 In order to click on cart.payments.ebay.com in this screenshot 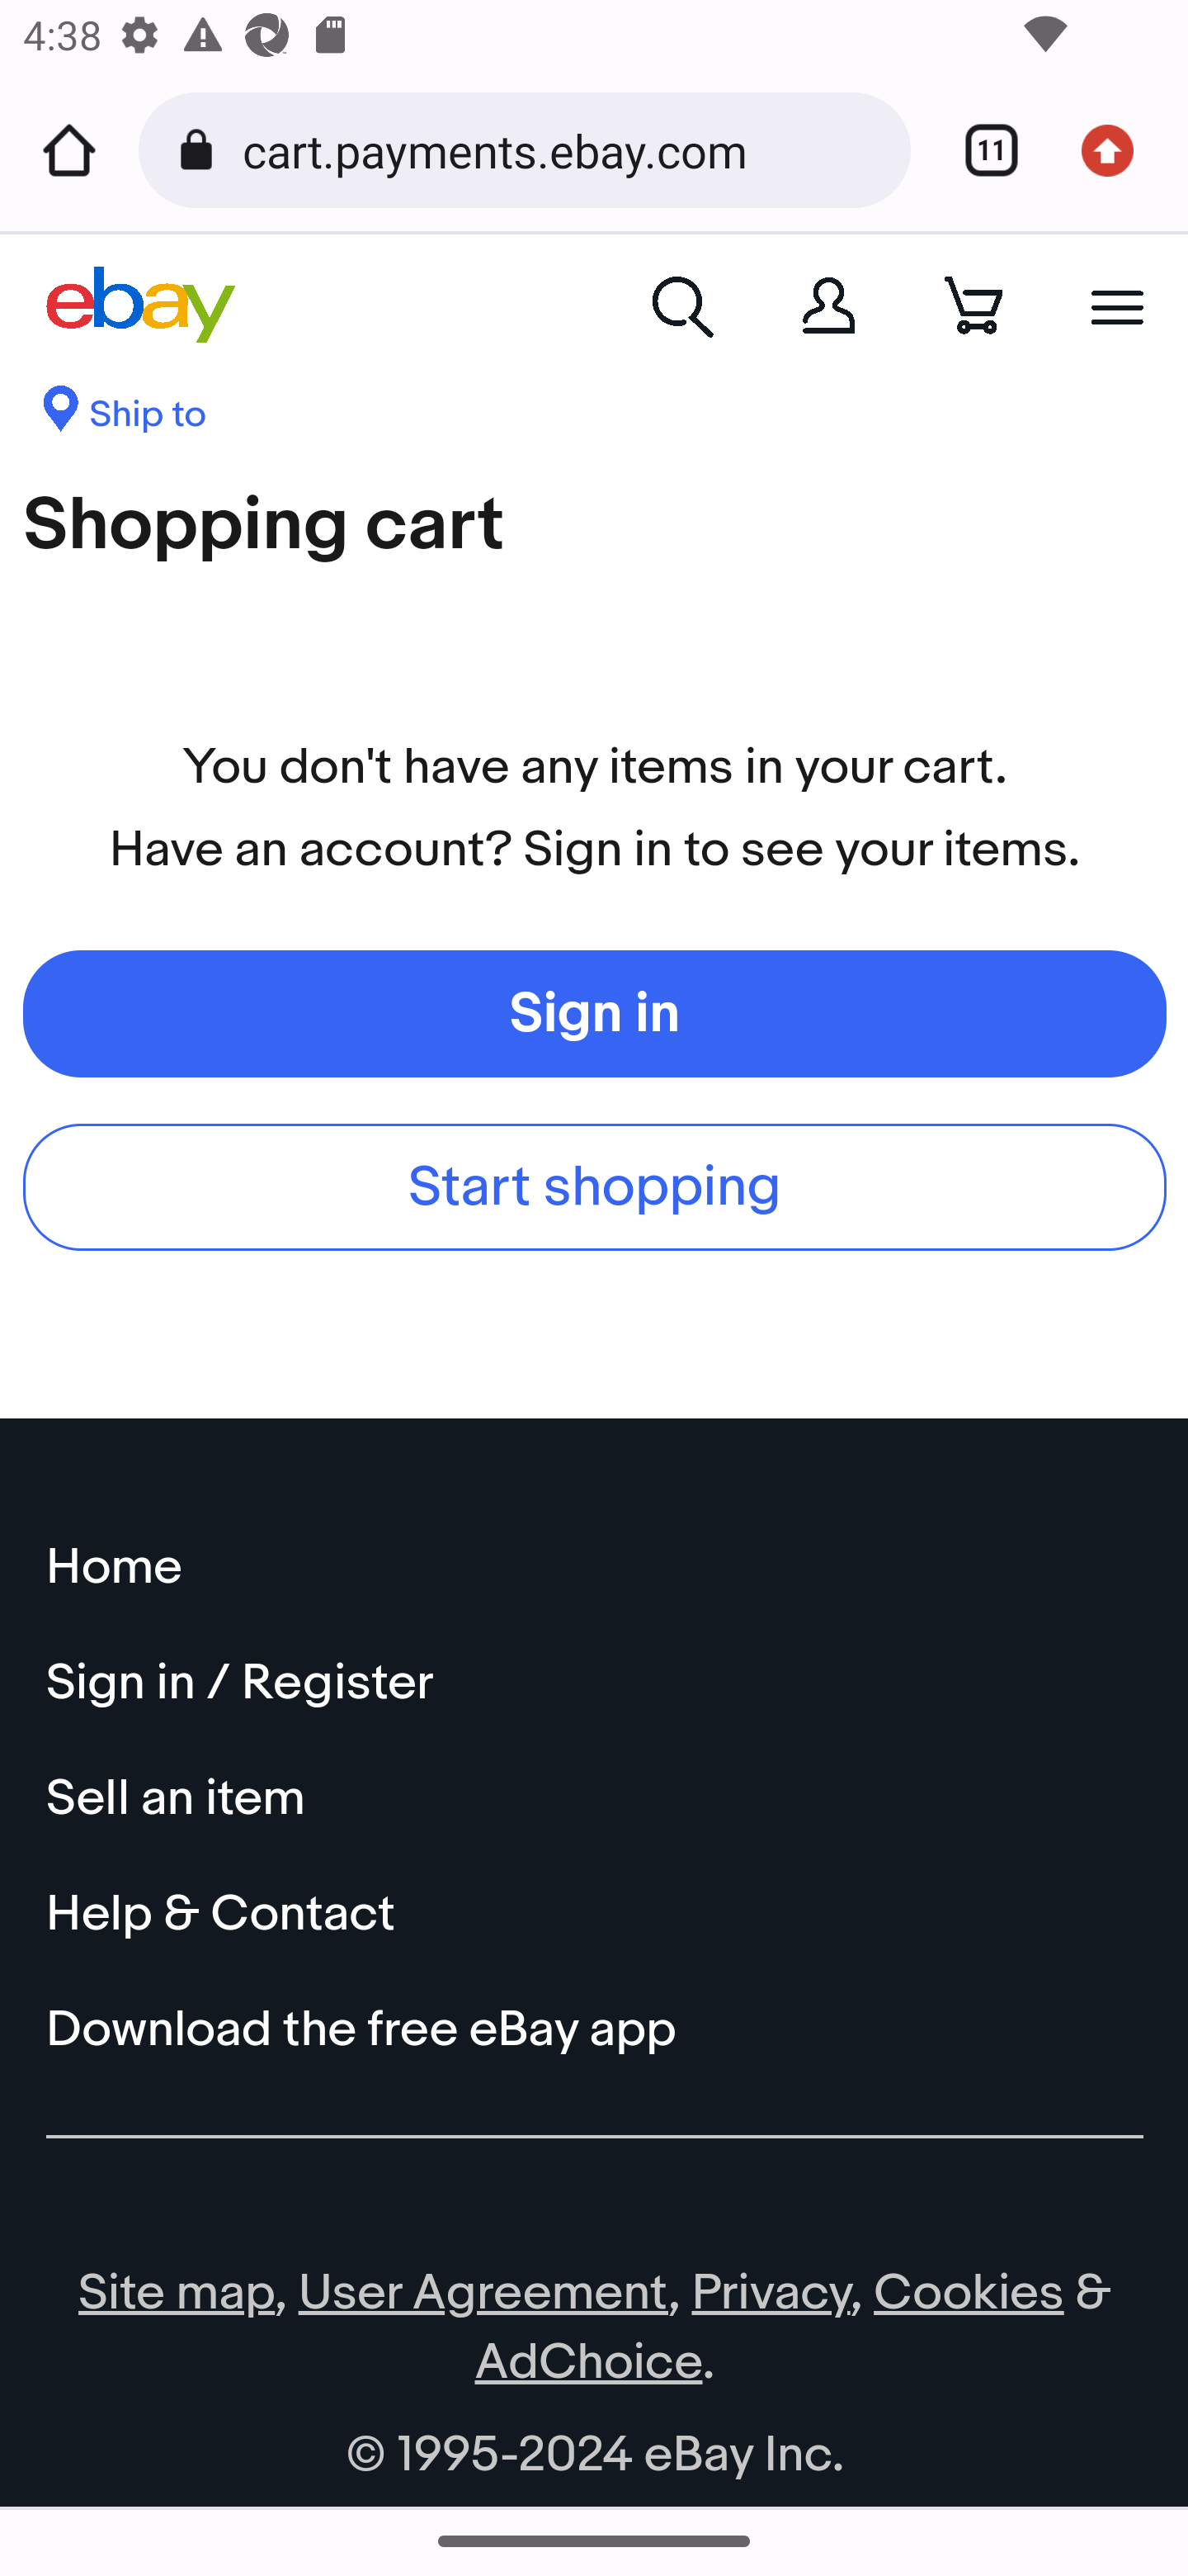, I will do `click(564, 149)`.